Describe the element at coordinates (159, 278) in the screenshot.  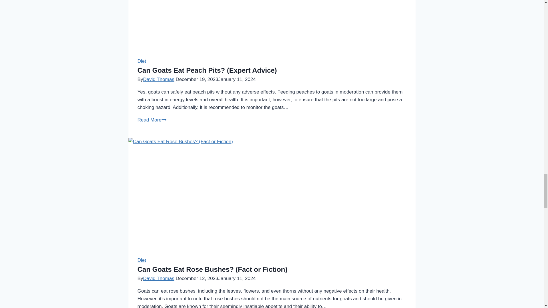
I see `David Thomas` at that location.